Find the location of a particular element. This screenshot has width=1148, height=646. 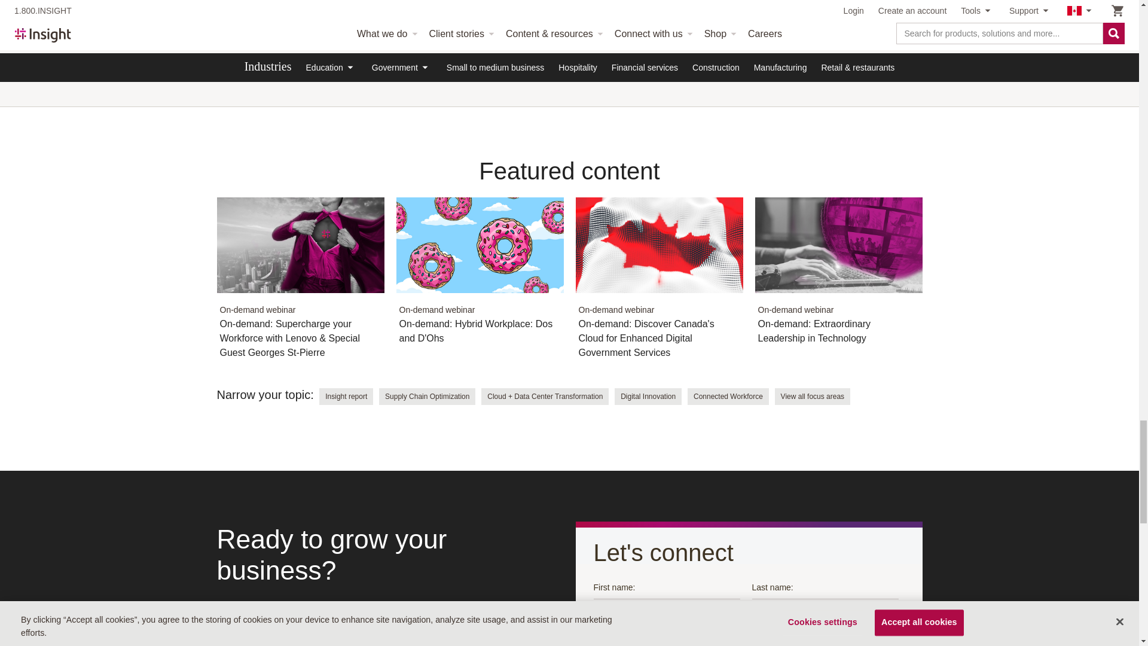

Read more is located at coordinates (838, 278).